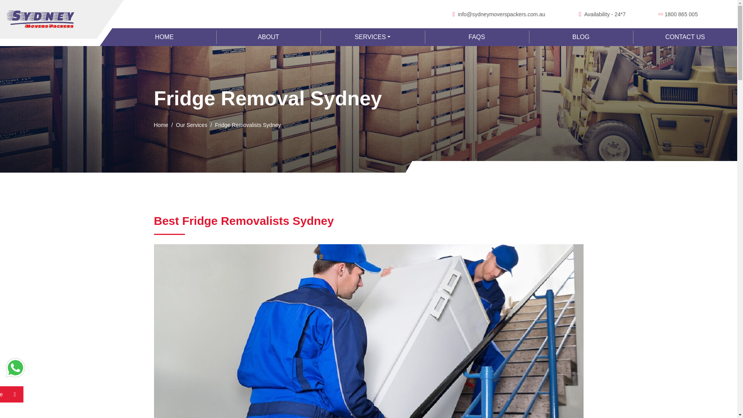 This screenshot has height=418, width=743. Describe the element at coordinates (161, 125) in the screenshot. I see `Home` at that location.